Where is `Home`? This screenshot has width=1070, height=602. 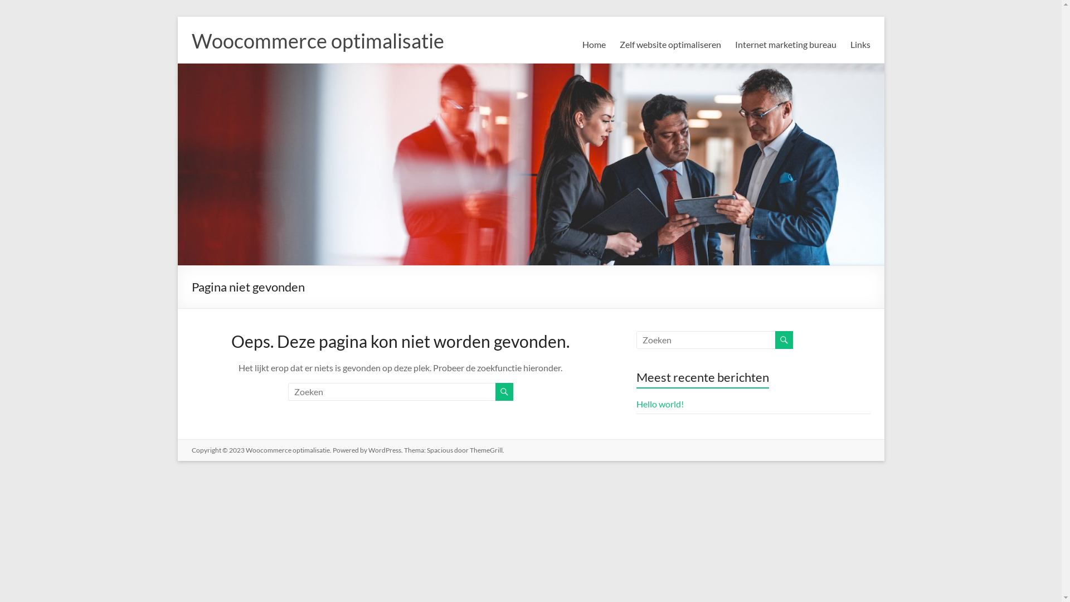 Home is located at coordinates (594, 45).